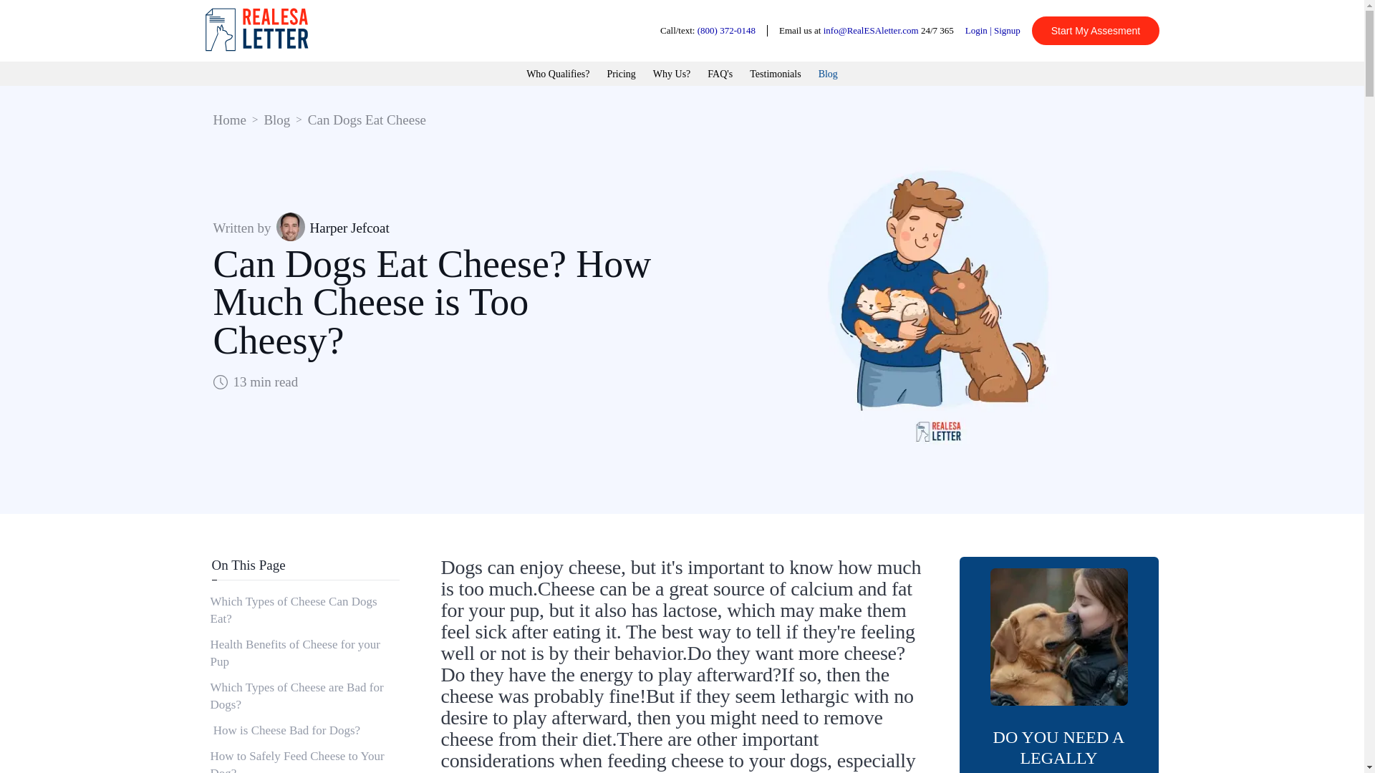  What do you see at coordinates (720, 74) in the screenshot?
I see `FAQ's` at bounding box center [720, 74].